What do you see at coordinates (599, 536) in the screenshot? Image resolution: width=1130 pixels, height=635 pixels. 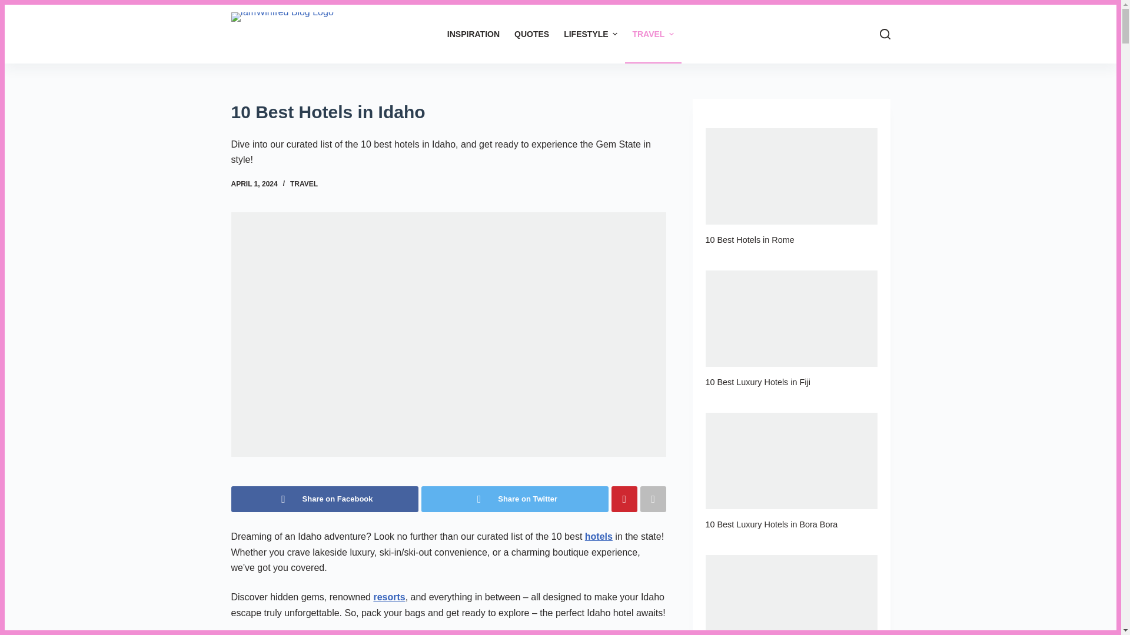 I see `Tripadvisor Home Page` at bounding box center [599, 536].